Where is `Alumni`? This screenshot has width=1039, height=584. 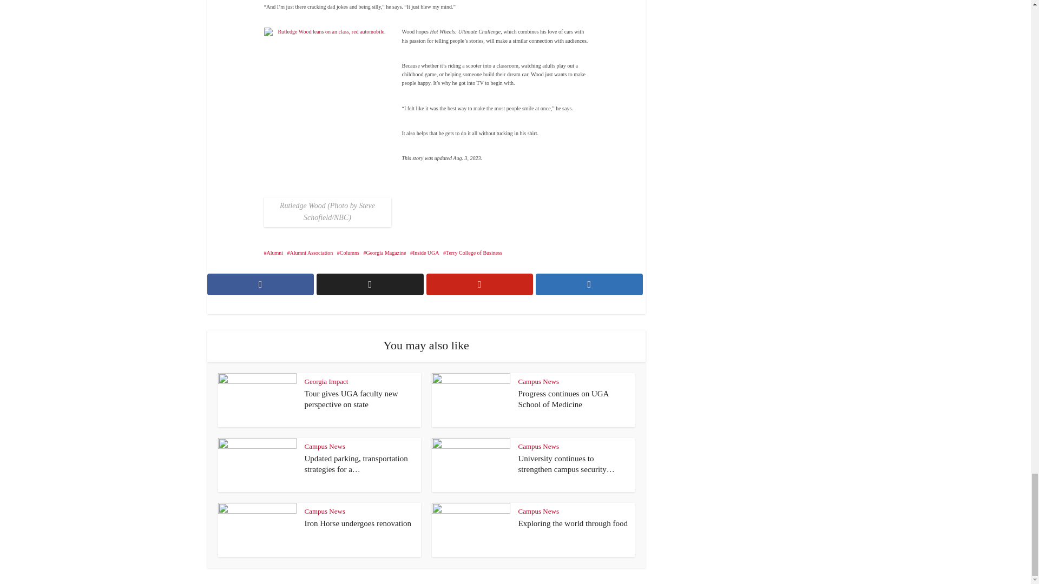 Alumni is located at coordinates (274, 253).